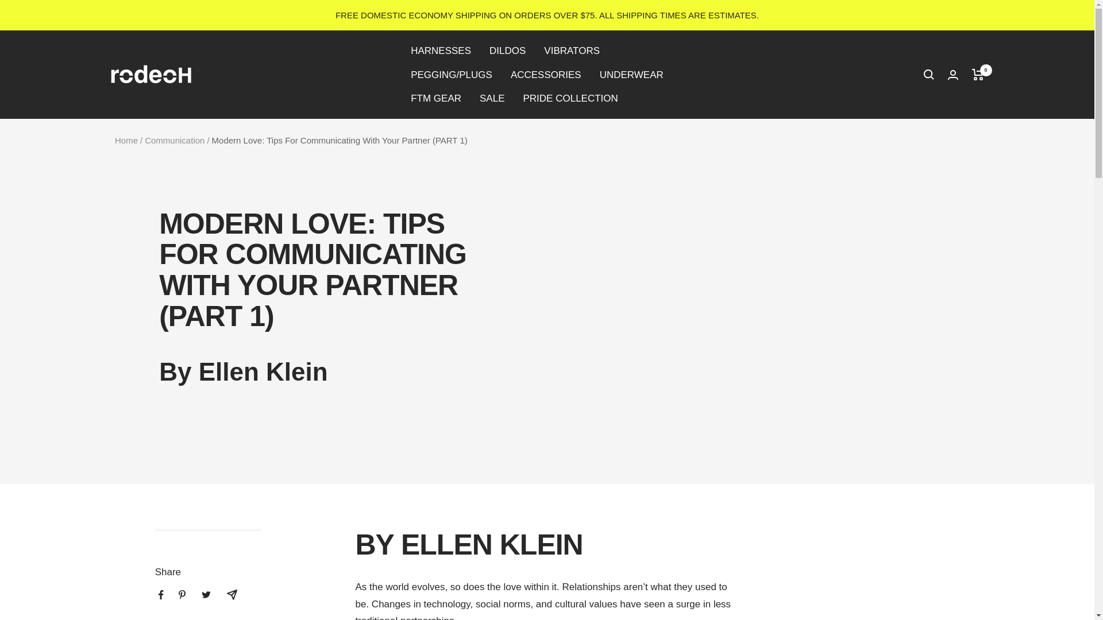 Image resolution: width=1103 pixels, height=620 pixels. Describe the element at coordinates (508, 51) in the screenshot. I see `DILDOS` at that location.